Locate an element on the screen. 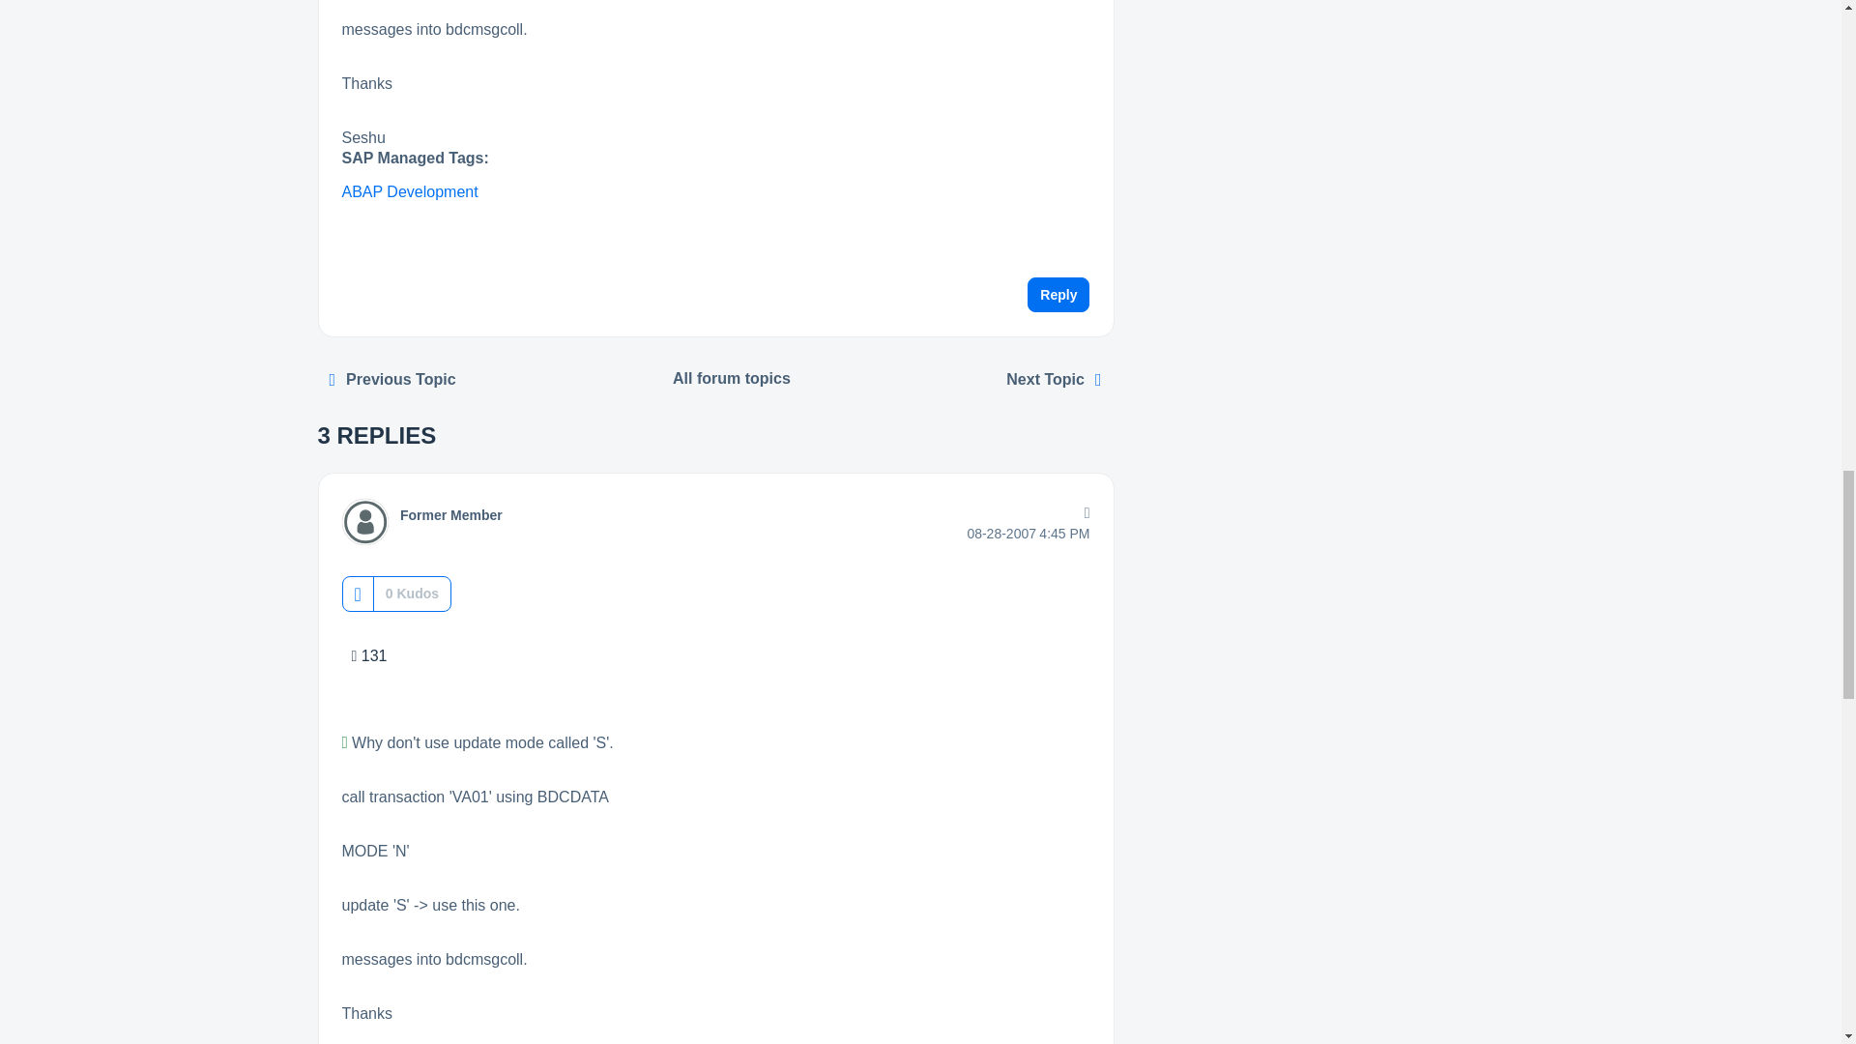  All forum topics is located at coordinates (732, 379).